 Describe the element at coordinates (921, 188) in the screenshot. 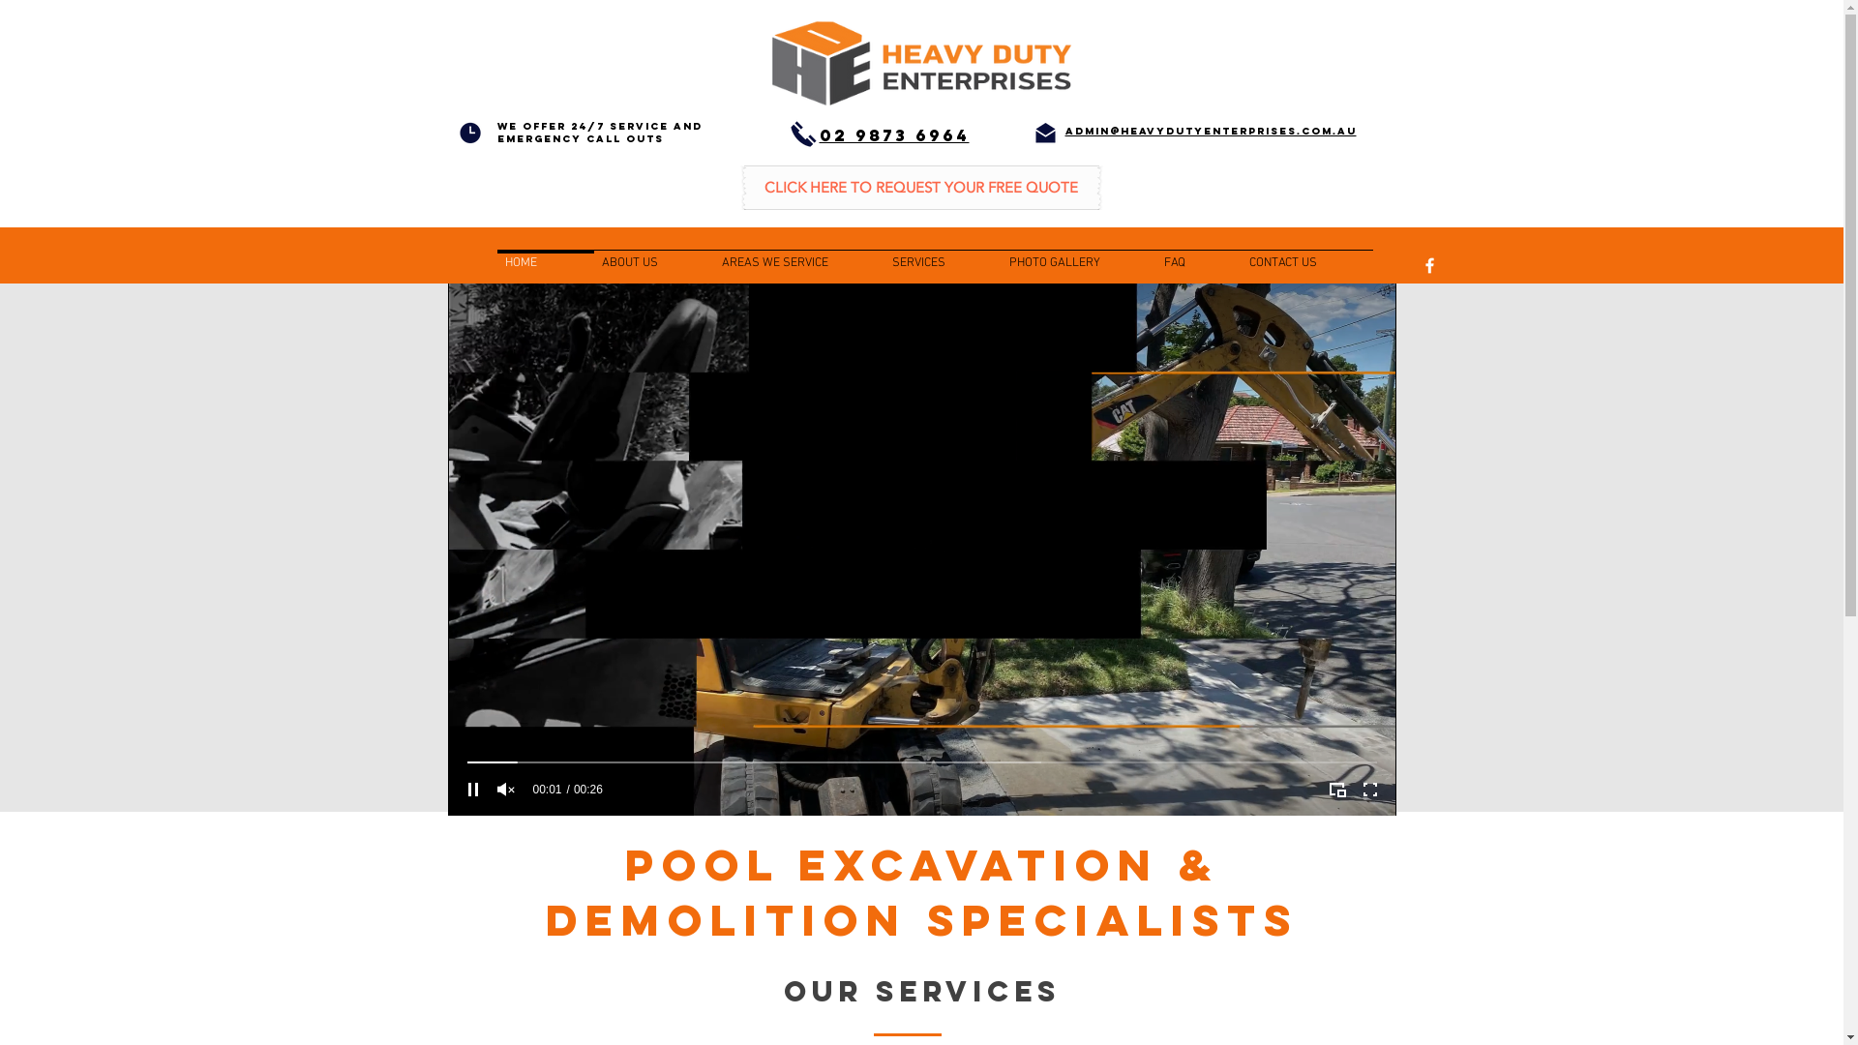

I see `CLICK HERE TO REQUEST YOUR FREE QUOTE` at that location.